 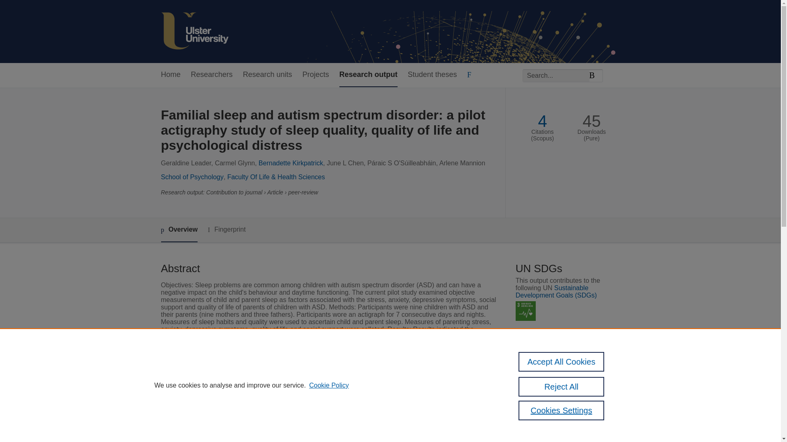 What do you see at coordinates (212, 75) in the screenshot?
I see `Researchers` at bounding box center [212, 75].